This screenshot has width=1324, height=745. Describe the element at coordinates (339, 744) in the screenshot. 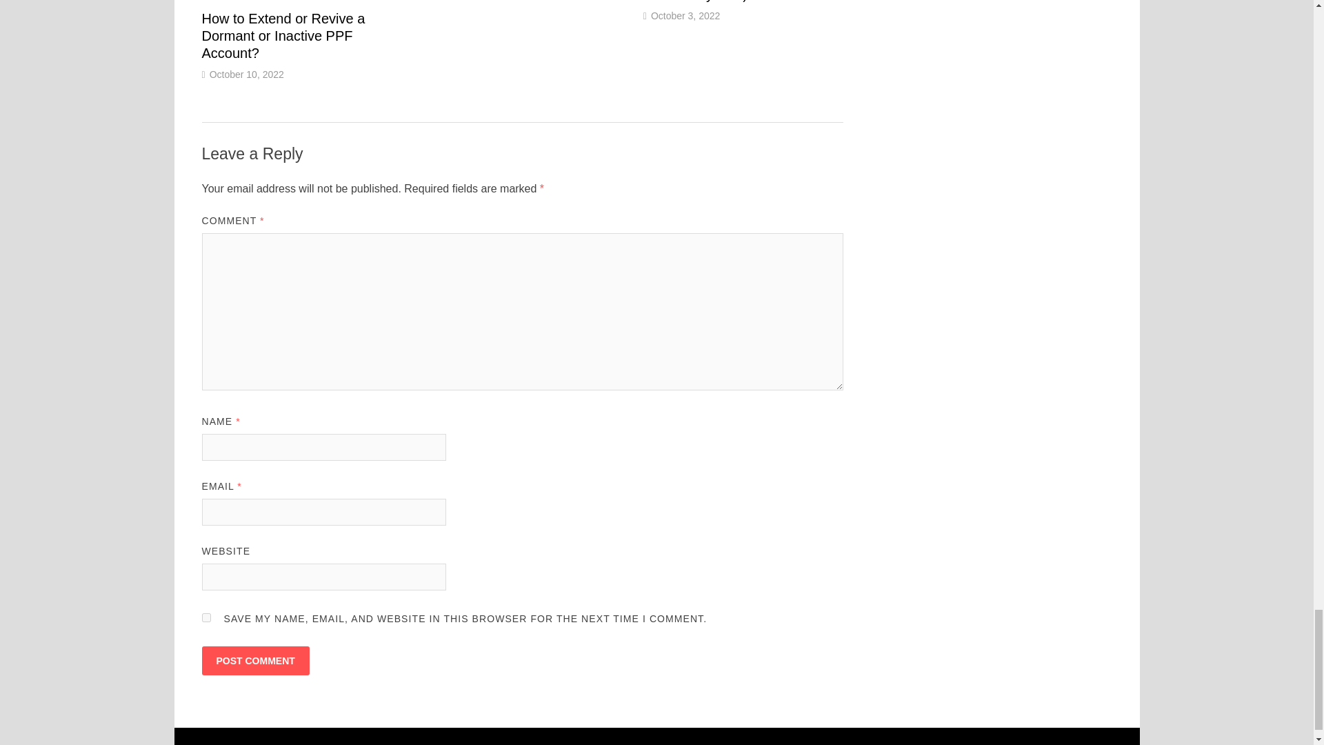

I see `Plan Your Finances` at that location.